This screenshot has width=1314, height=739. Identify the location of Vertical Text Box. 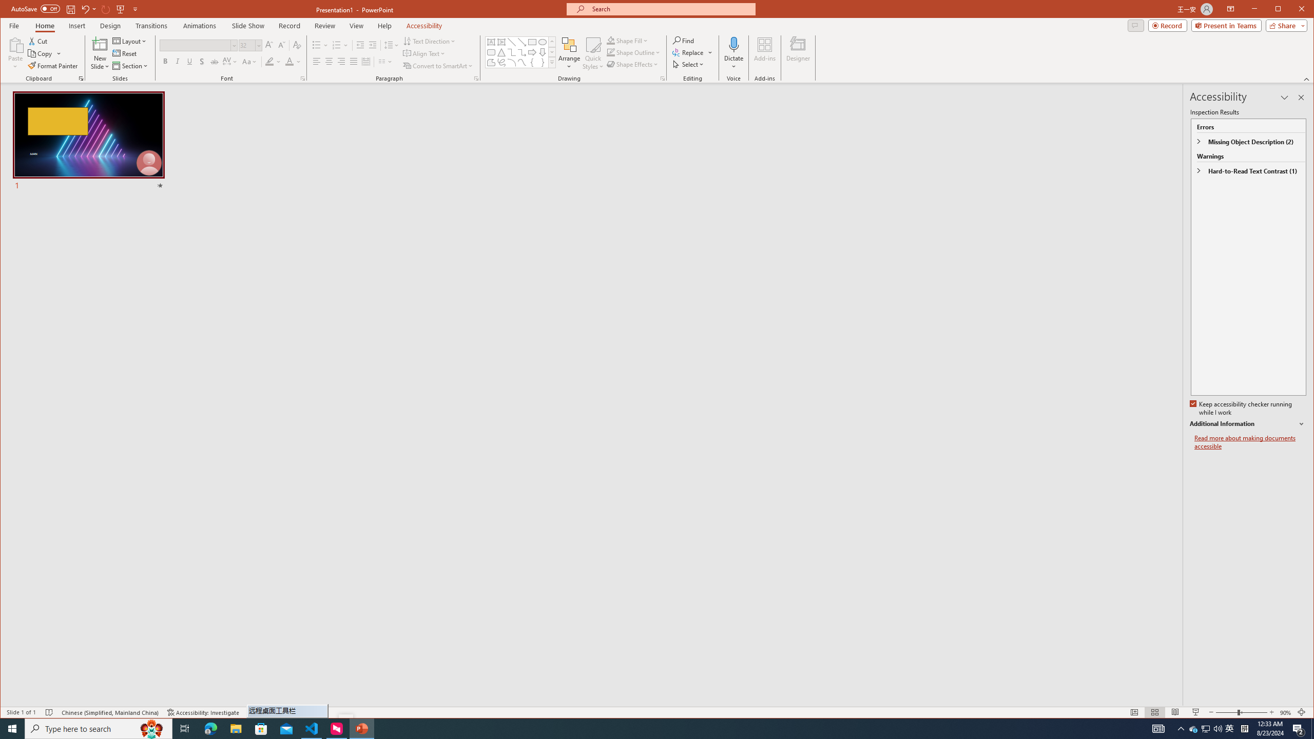
(502, 42).